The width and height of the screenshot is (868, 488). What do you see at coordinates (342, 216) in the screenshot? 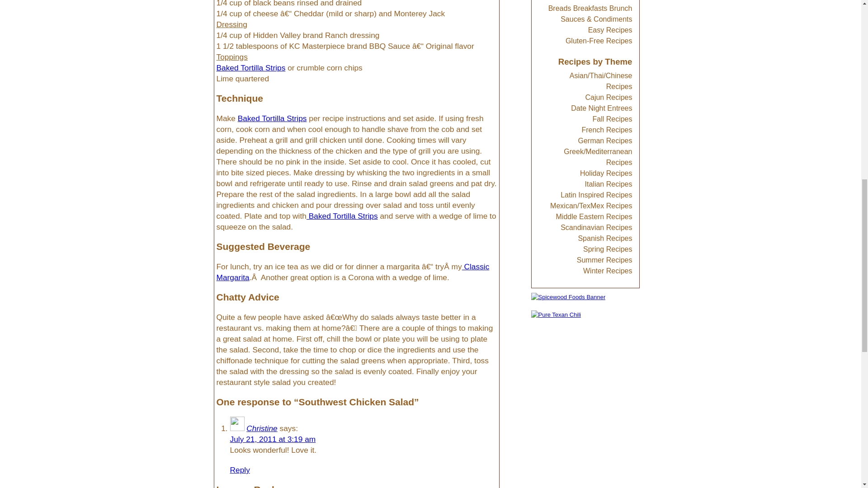
I see `Baked Tortilla Strips` at bounding box center [342, 216].